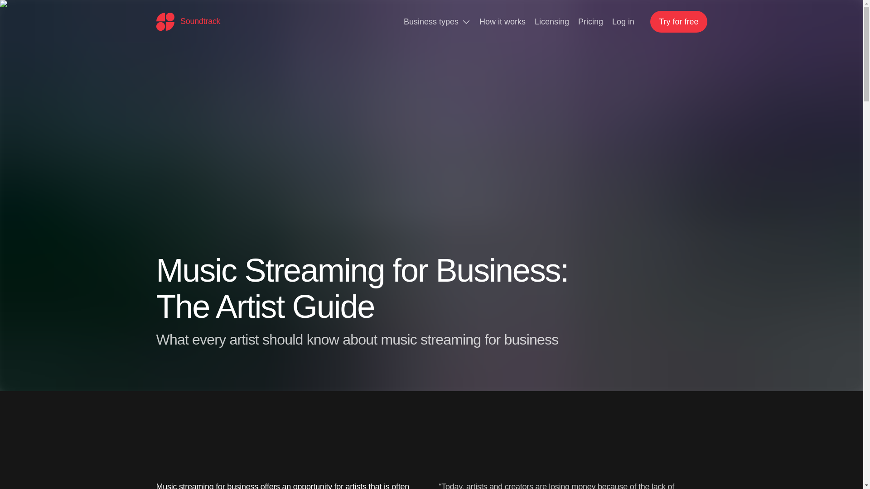  I want to click on licensing, so click(552, 22).